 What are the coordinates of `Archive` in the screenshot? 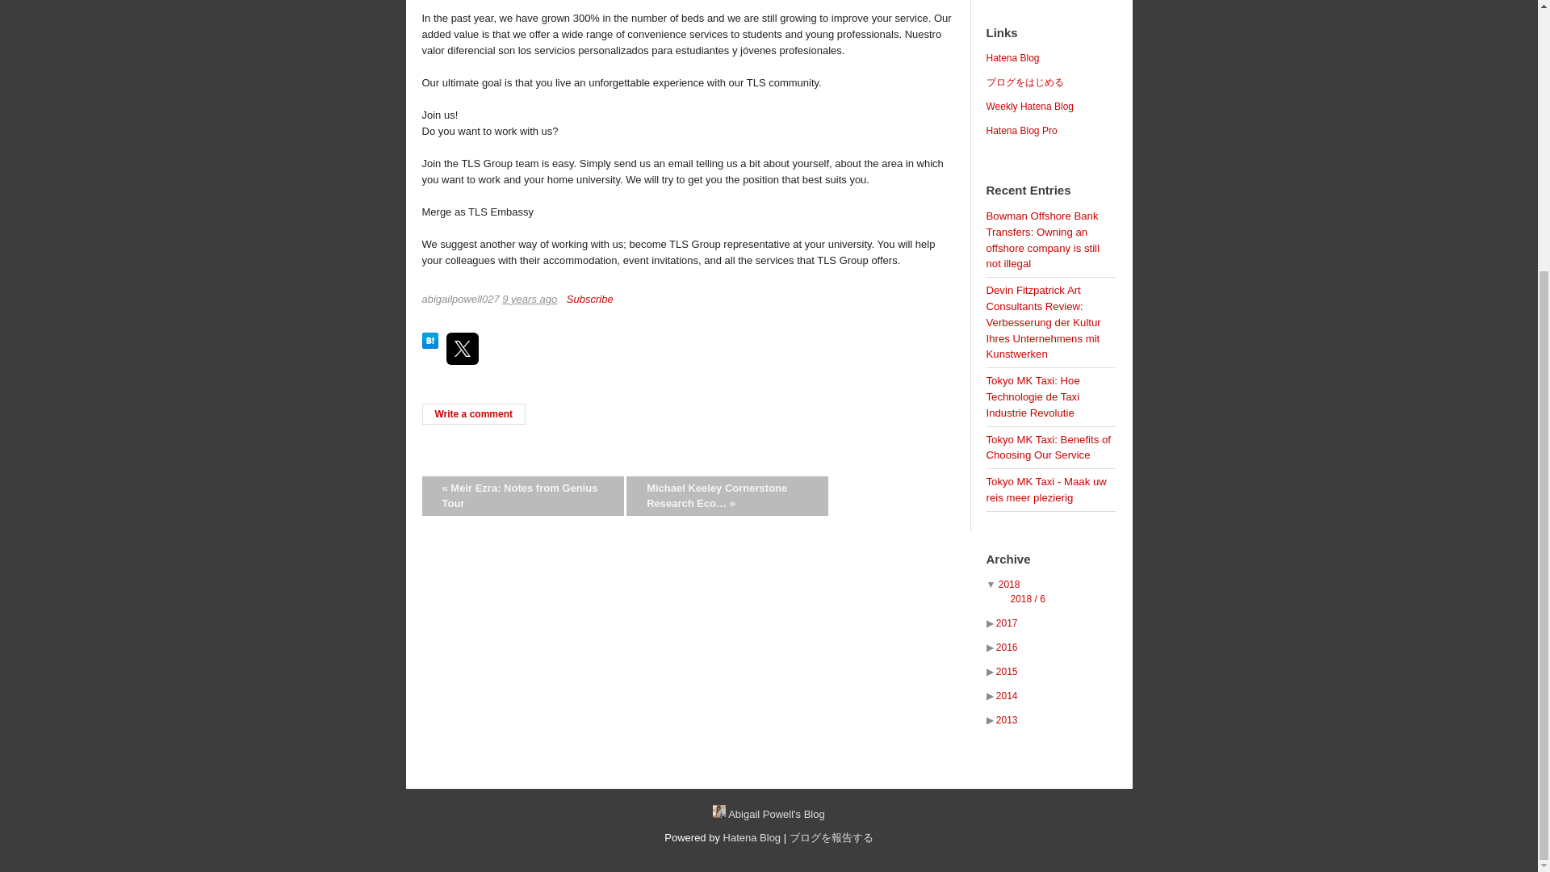 It's located at (1007, 560).